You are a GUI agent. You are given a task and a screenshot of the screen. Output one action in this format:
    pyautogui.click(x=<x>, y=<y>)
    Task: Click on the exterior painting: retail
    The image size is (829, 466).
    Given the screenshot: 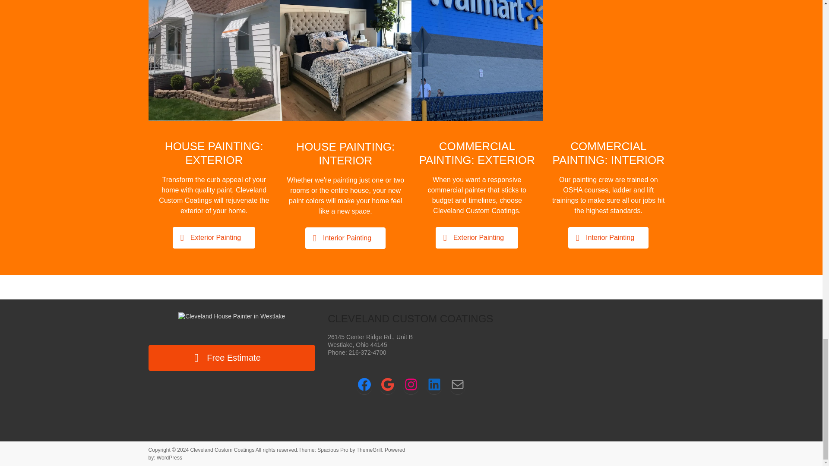 What is the action you would take?
    pyautogui.click(x=477, y=60)
    